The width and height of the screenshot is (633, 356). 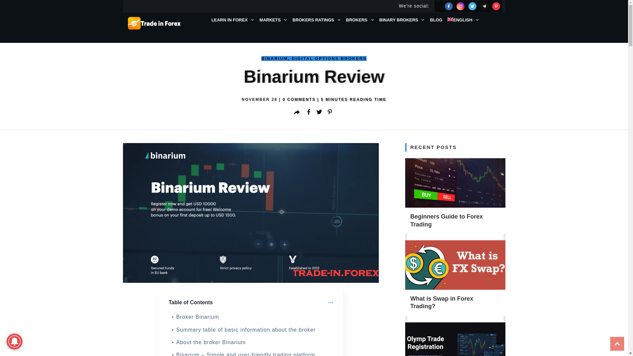 What do you see at coordinates (211, 342) in the screenshot?
I see `About the broker Binarium` at bounding box center [211, 342].